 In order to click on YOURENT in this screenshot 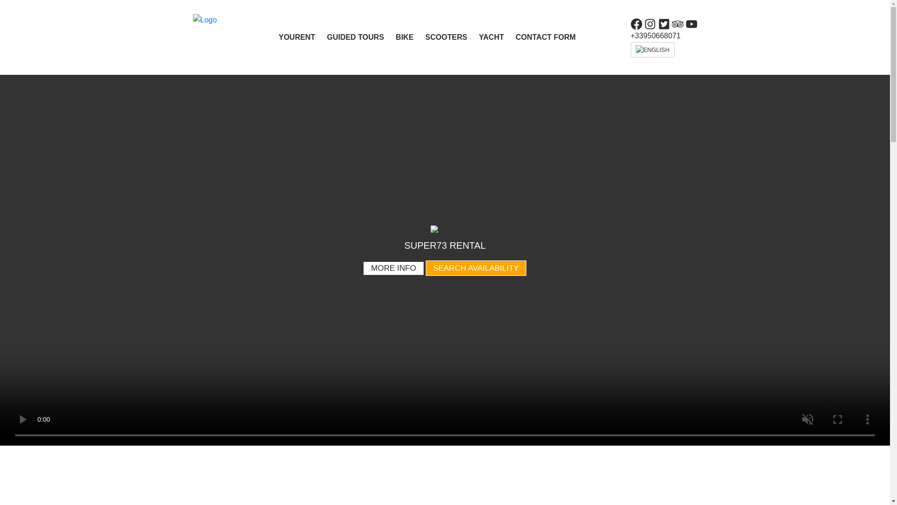, I will do `click(302, 37)`.